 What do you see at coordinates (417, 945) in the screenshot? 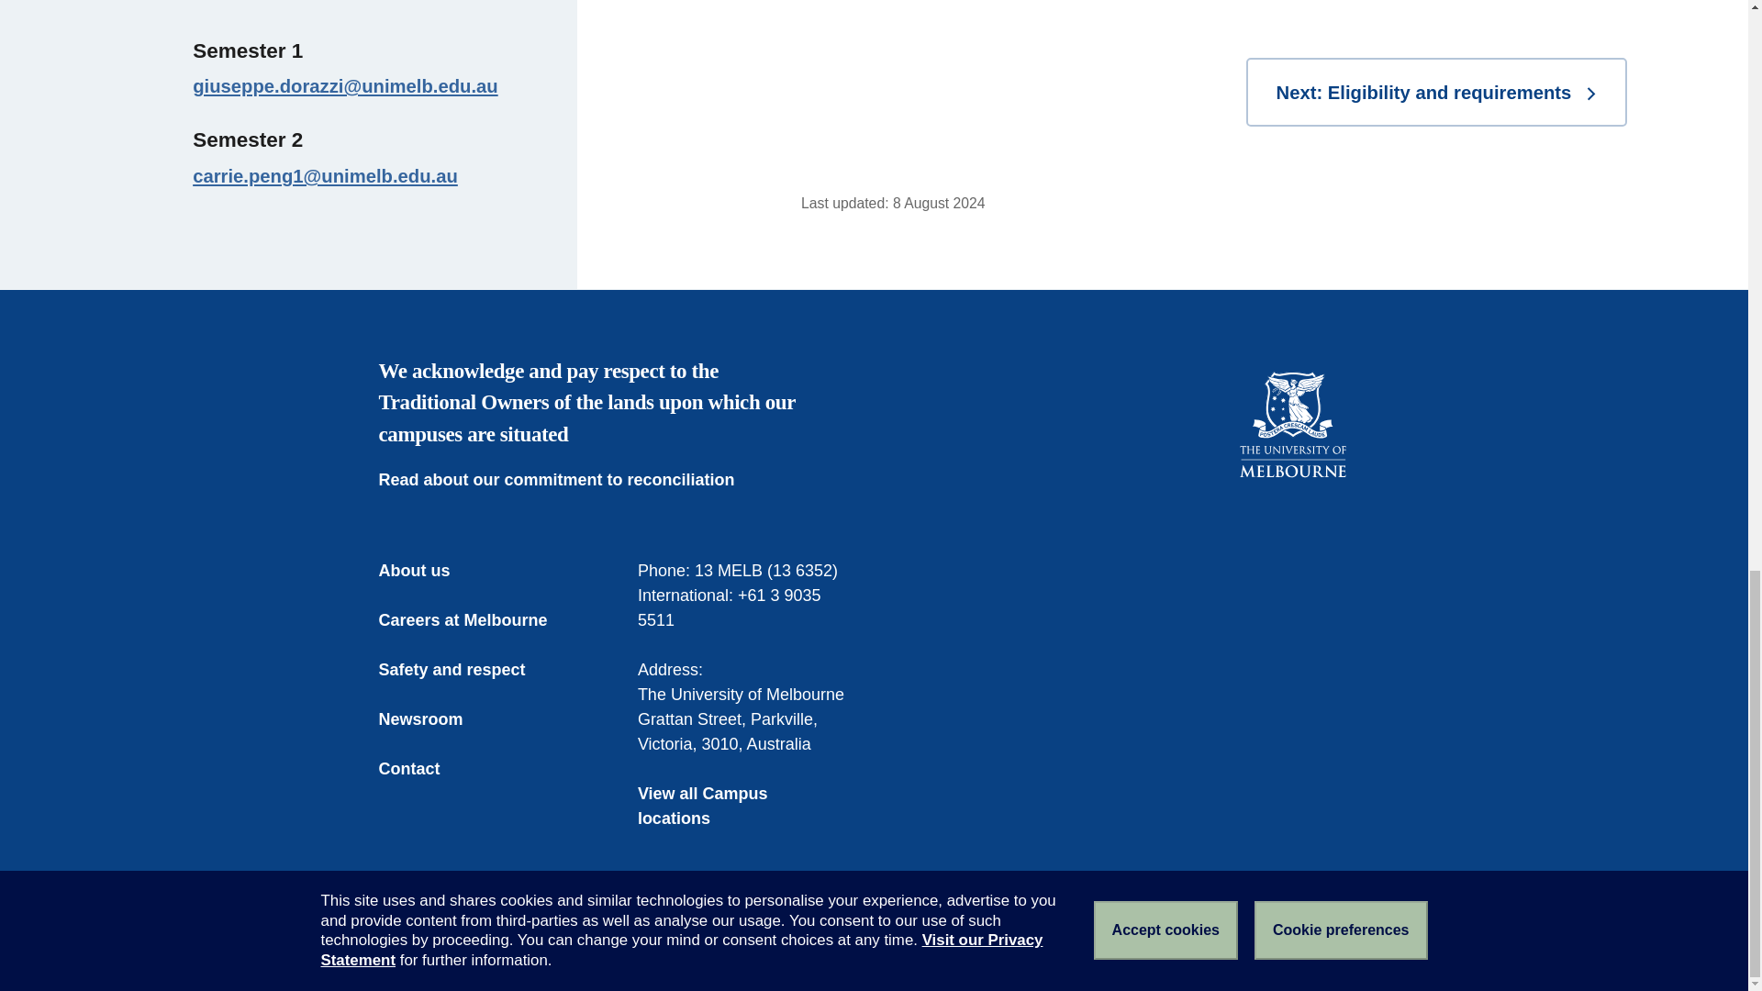
I see `Emergency` at bounding box center [417, 945].